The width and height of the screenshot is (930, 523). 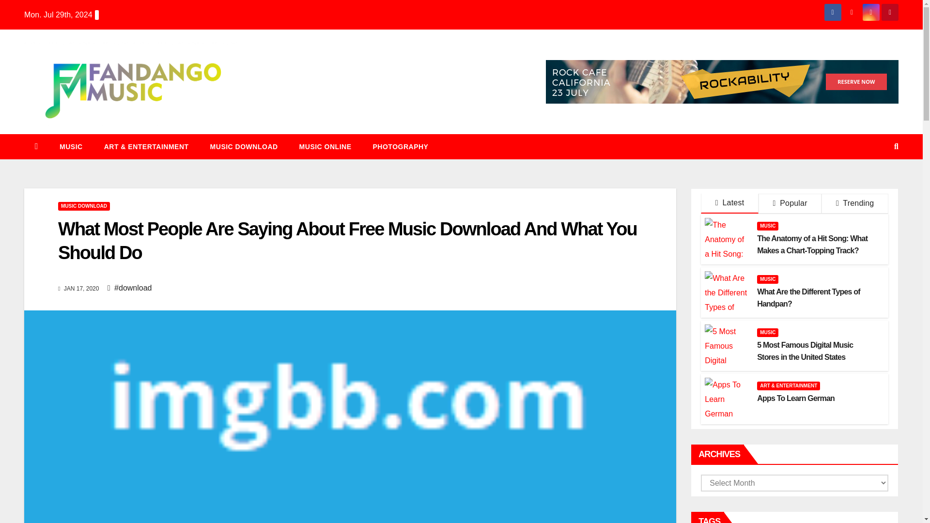 What do you see at coordinates (325, 146) in the screenshot?
I see `Music Online` at bounding box center [325, 146].